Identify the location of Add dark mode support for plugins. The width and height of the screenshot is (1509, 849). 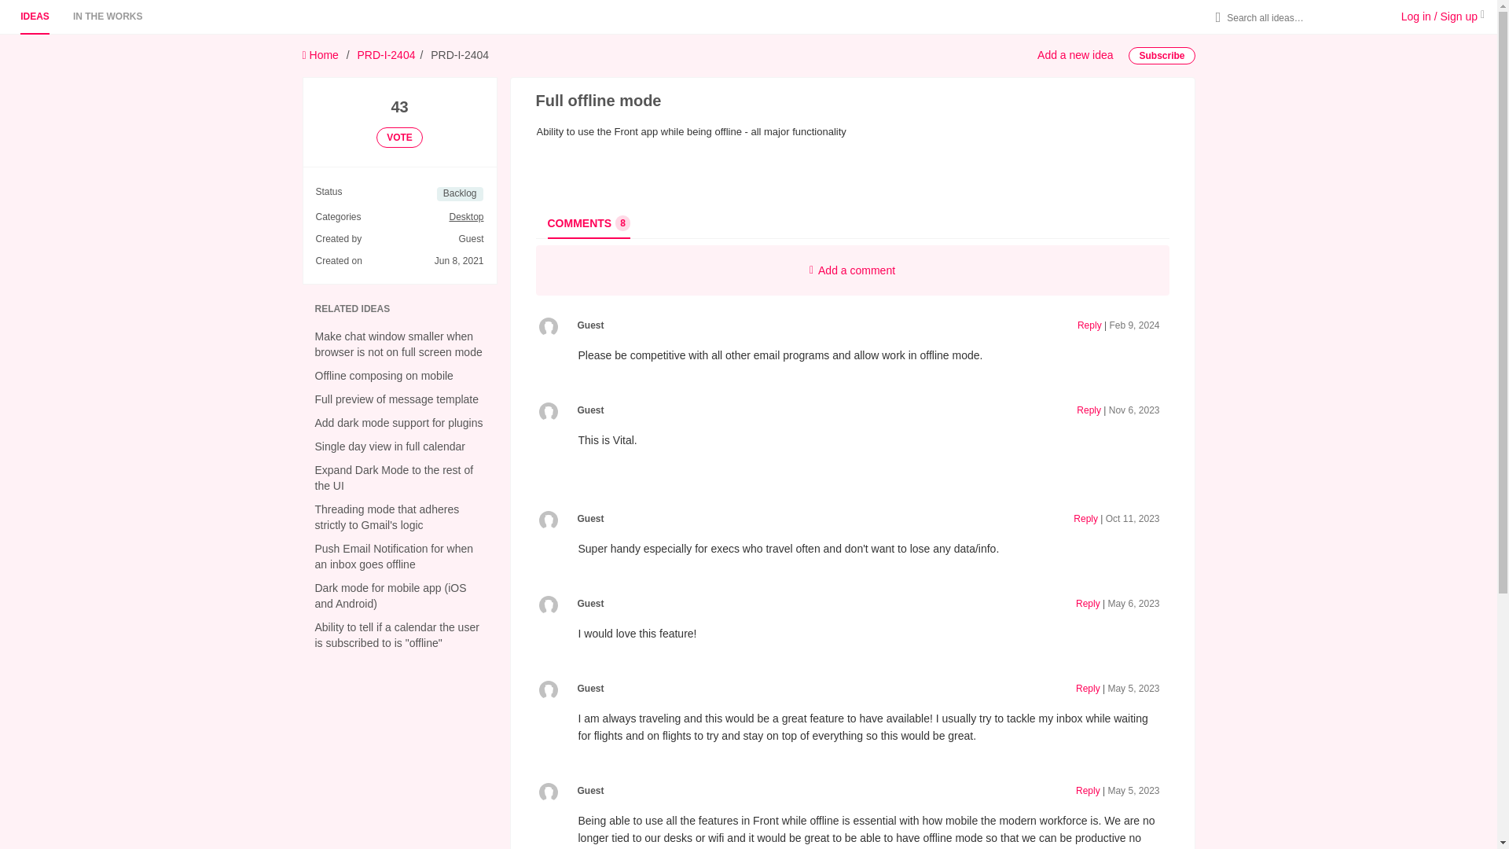
(384, 376).